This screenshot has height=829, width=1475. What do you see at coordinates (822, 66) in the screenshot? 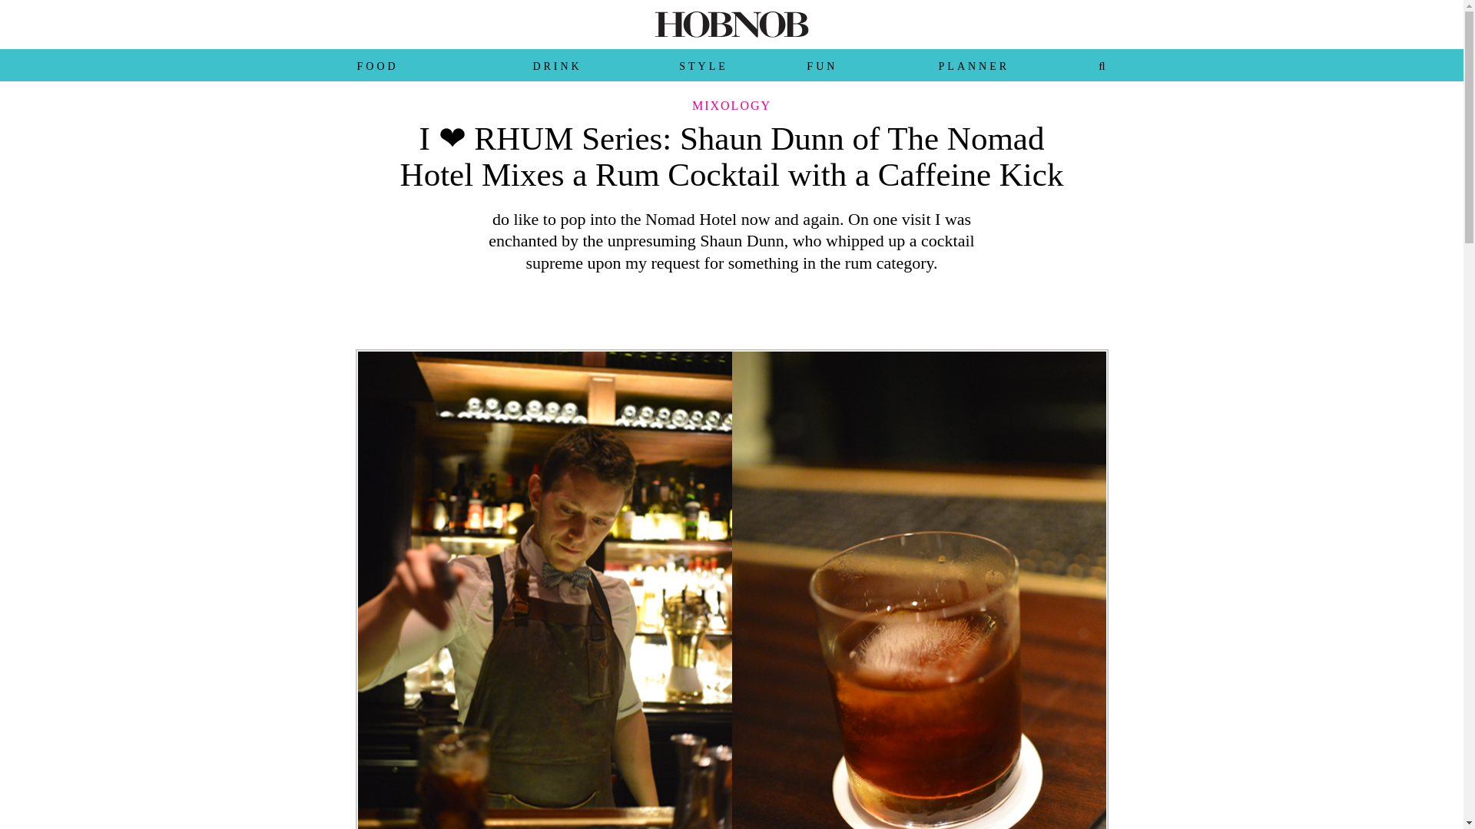
I see `FUN` at bounding box center [822, 66].